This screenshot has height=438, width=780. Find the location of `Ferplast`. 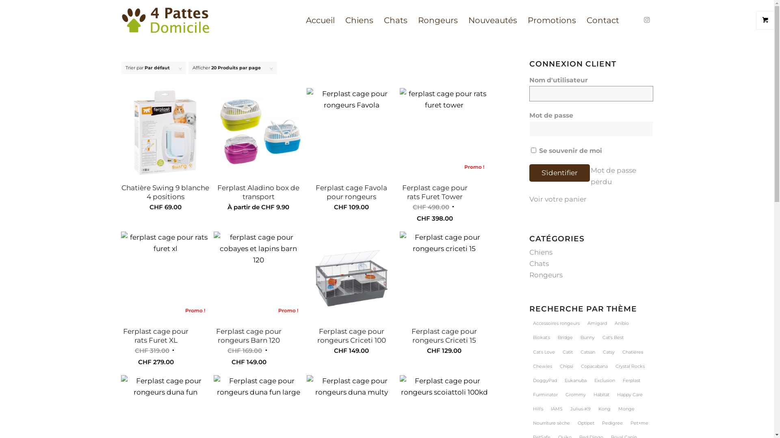

Ferplast is located at coordinates (631, 380).